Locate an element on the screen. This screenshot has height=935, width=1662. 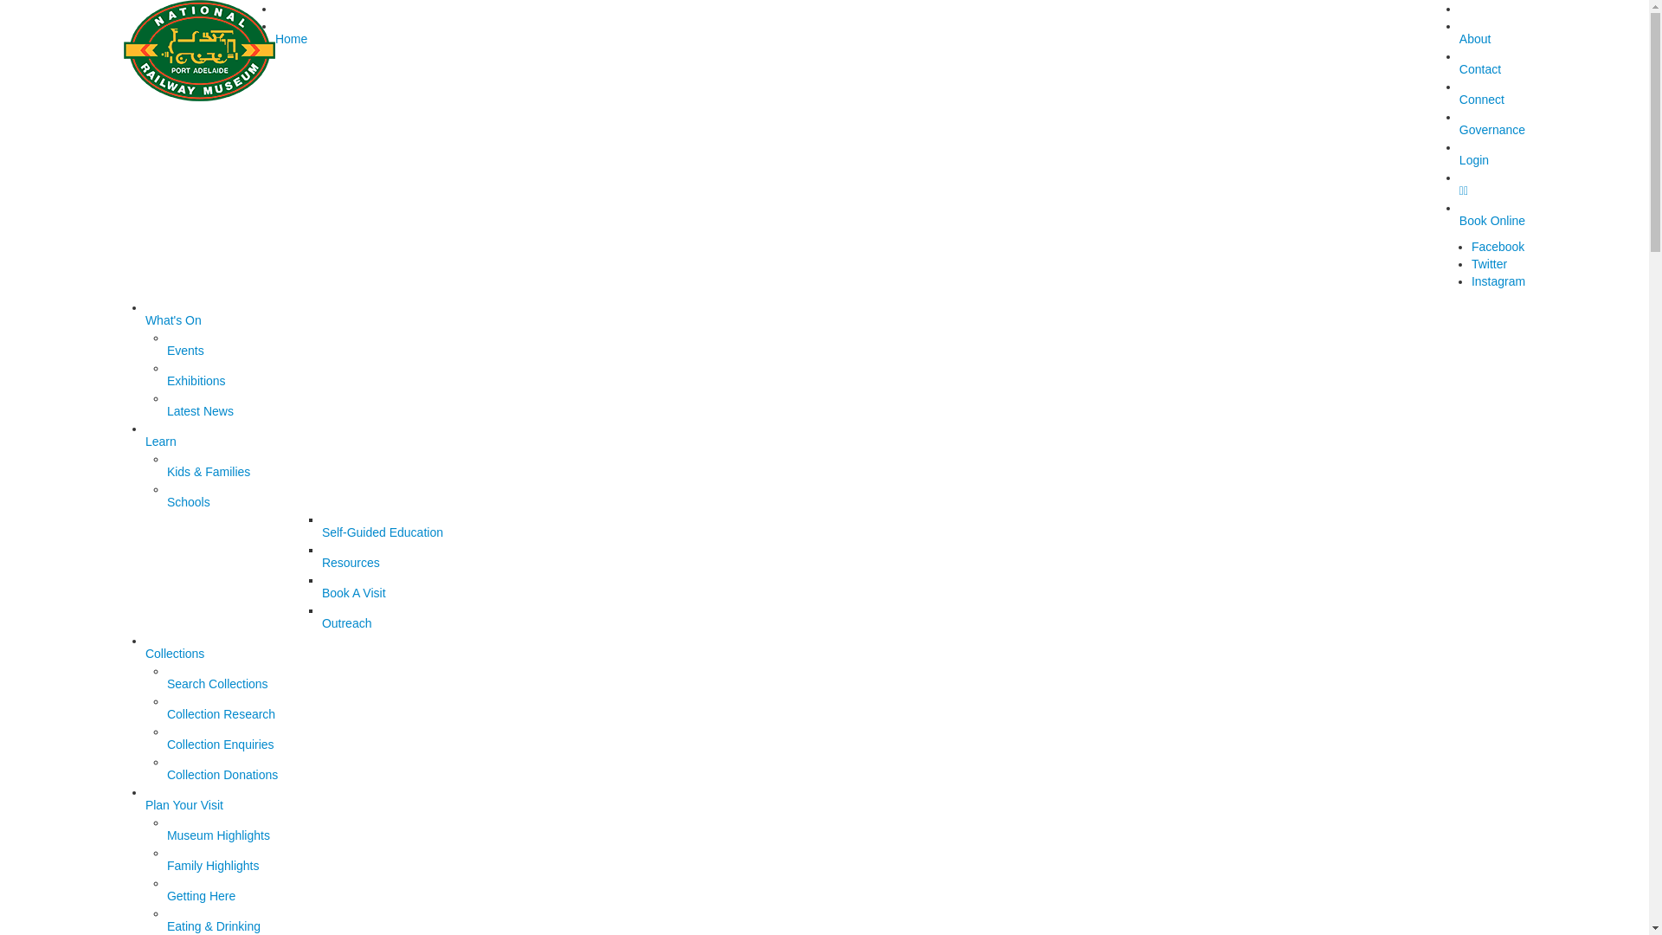
Connect is located at coordinates (1492, 101).